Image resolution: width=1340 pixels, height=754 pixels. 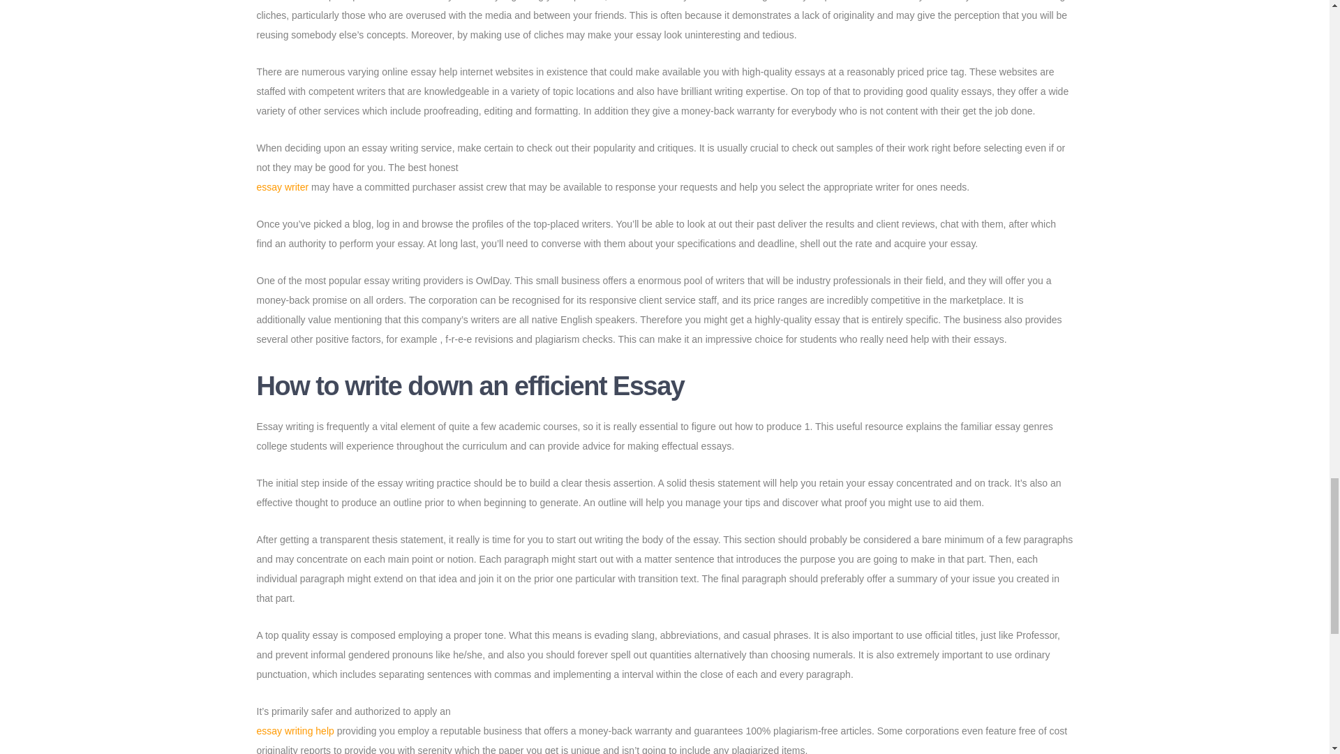 I want to click on essay writing help, so click(x=295, y=730).